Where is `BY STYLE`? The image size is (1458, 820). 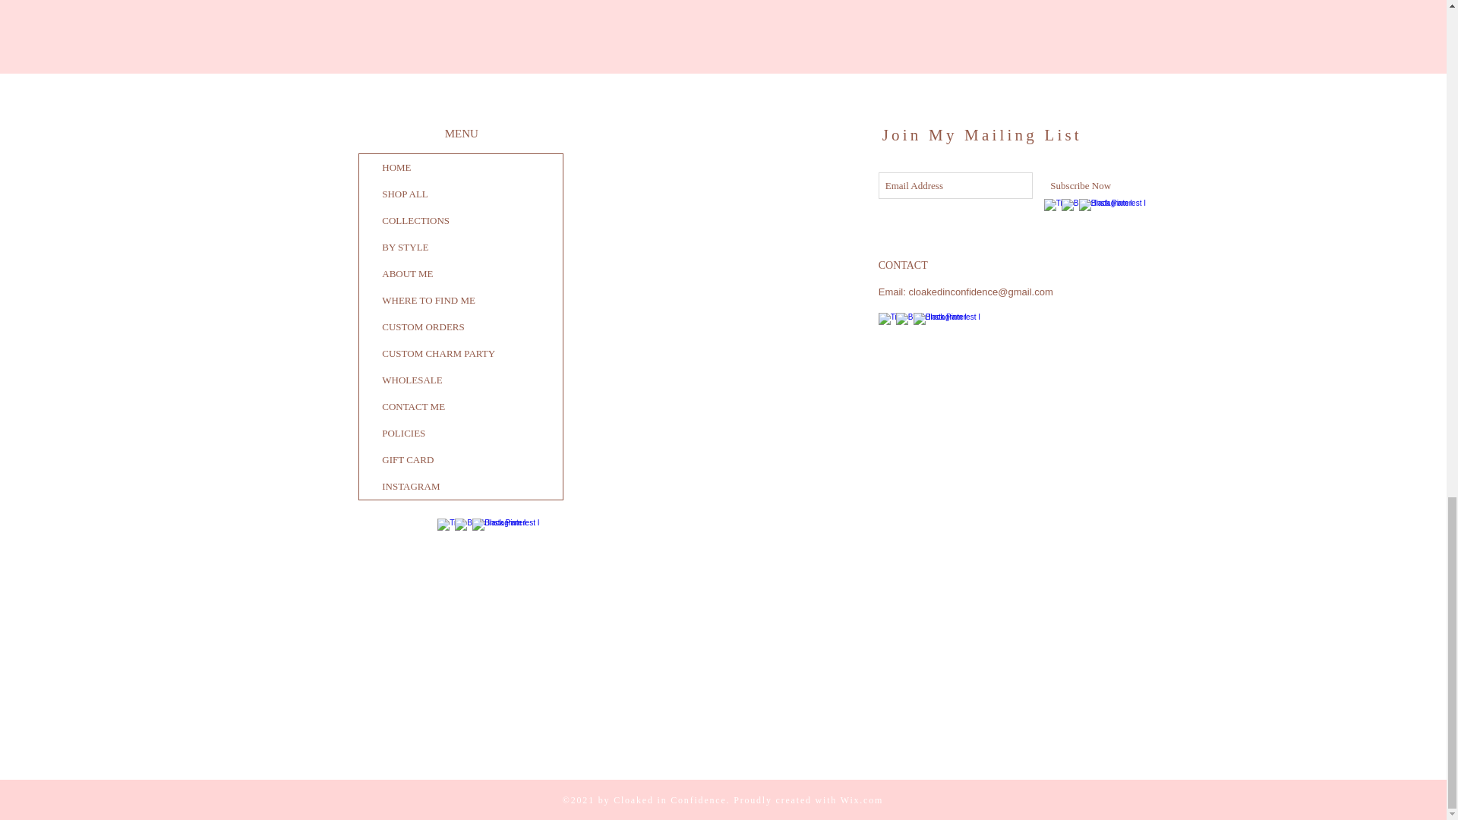 BY STYLE is located at coordinates (460, 247).